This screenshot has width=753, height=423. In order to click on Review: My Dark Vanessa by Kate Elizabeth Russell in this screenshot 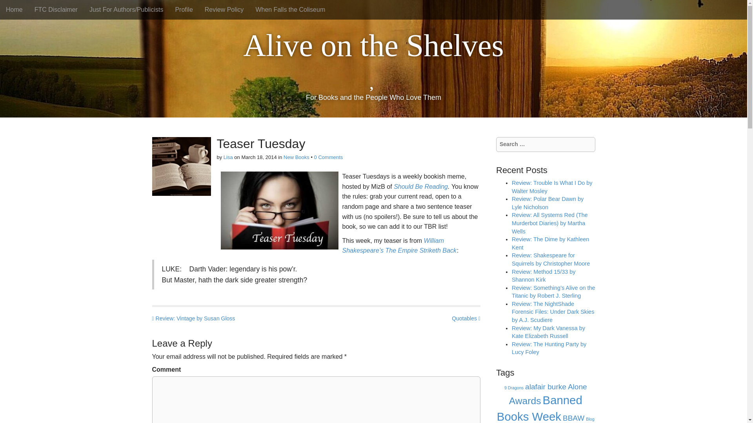, I will do `click(548, 332)`.